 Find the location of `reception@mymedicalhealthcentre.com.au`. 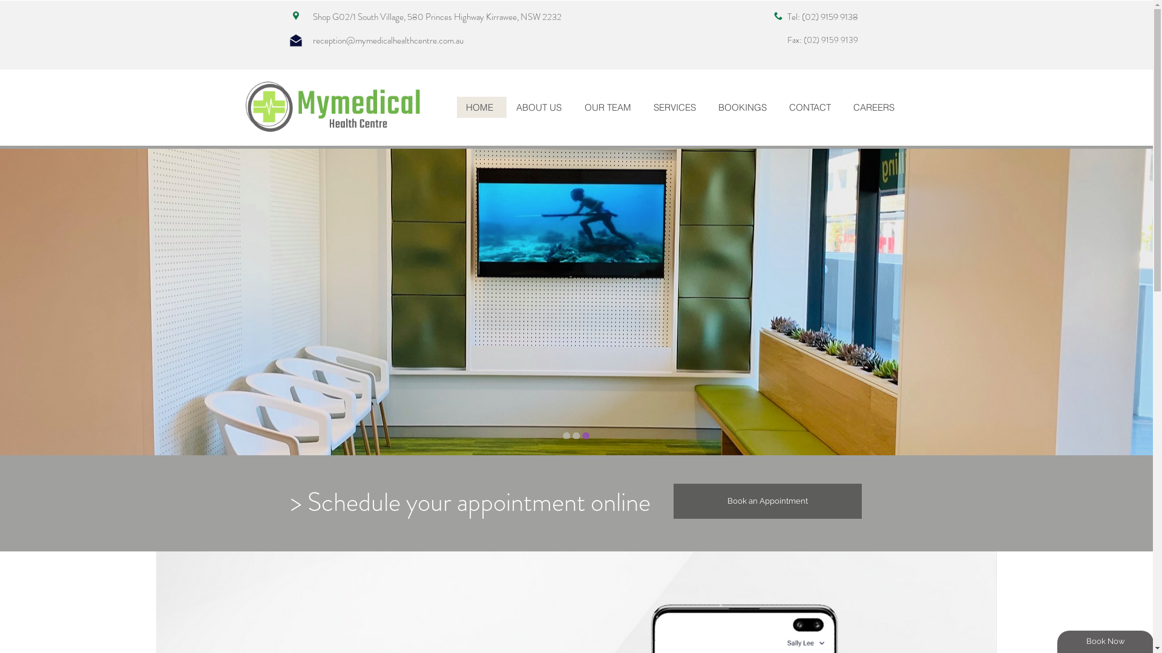

reception@mymedicalhealthcentre.com.au is located at coordinates (387, 40).